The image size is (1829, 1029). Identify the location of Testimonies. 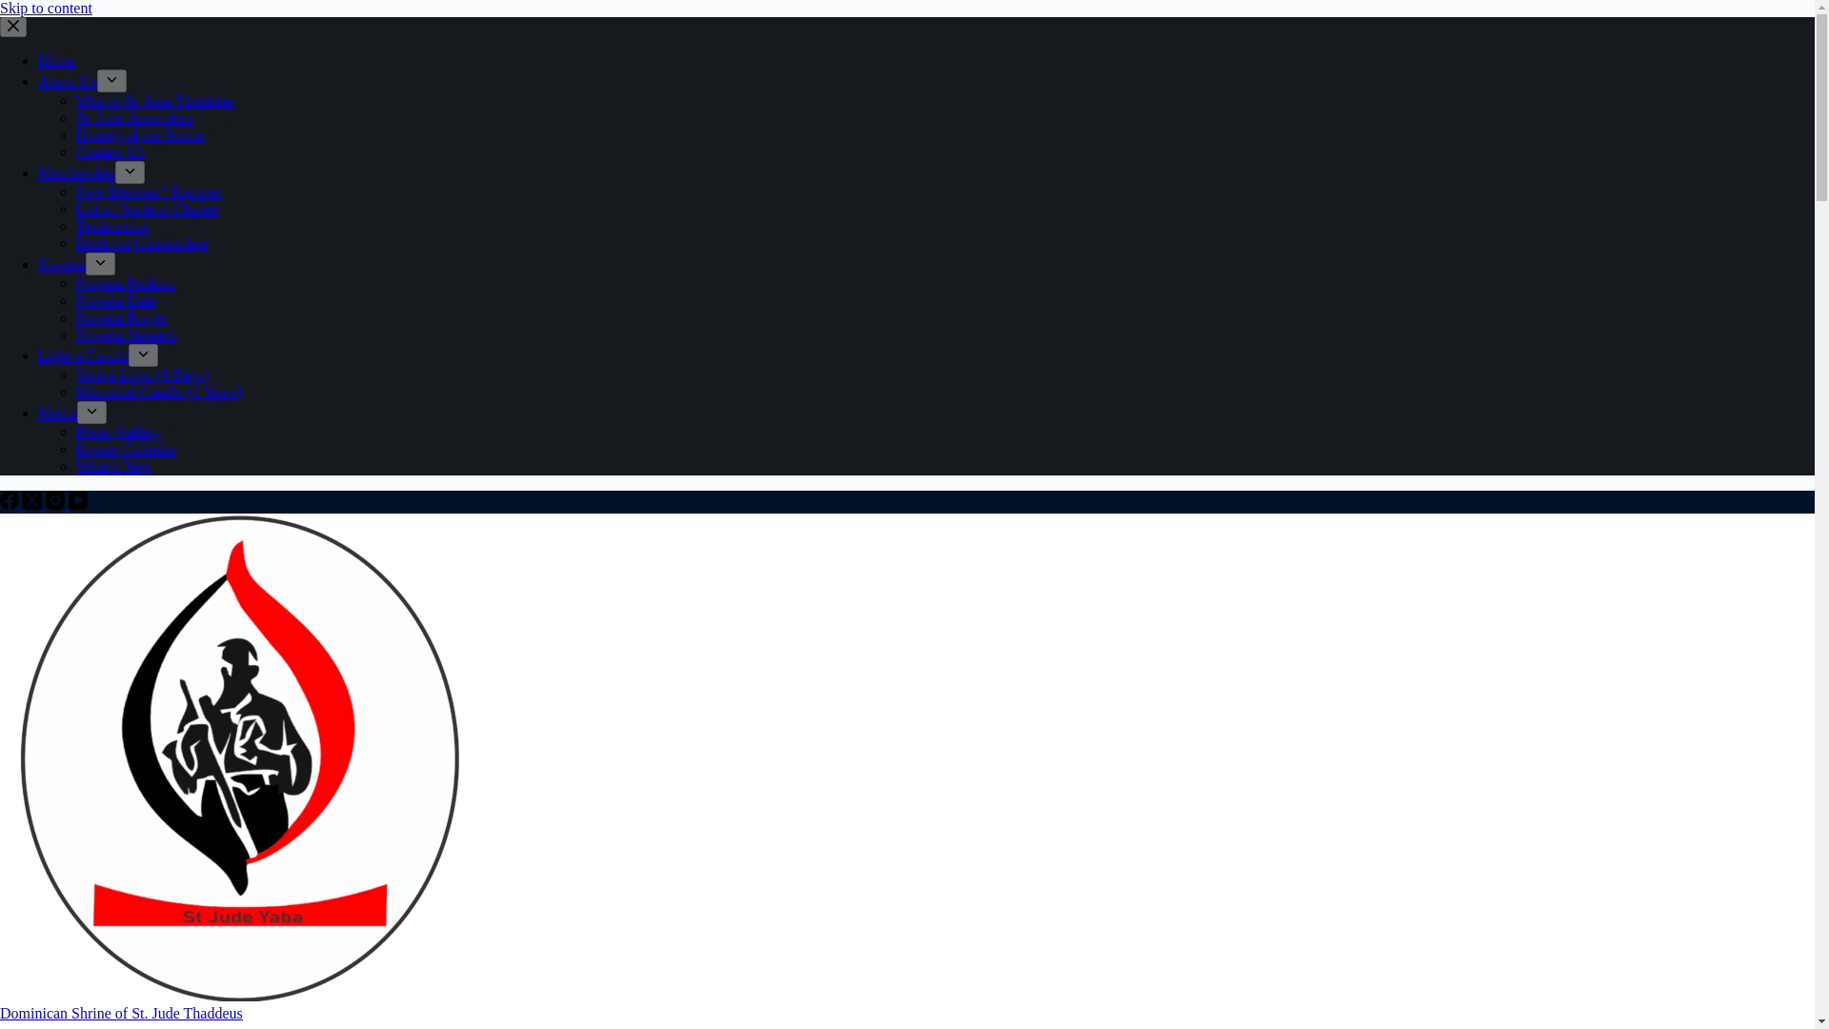
(112, 226).